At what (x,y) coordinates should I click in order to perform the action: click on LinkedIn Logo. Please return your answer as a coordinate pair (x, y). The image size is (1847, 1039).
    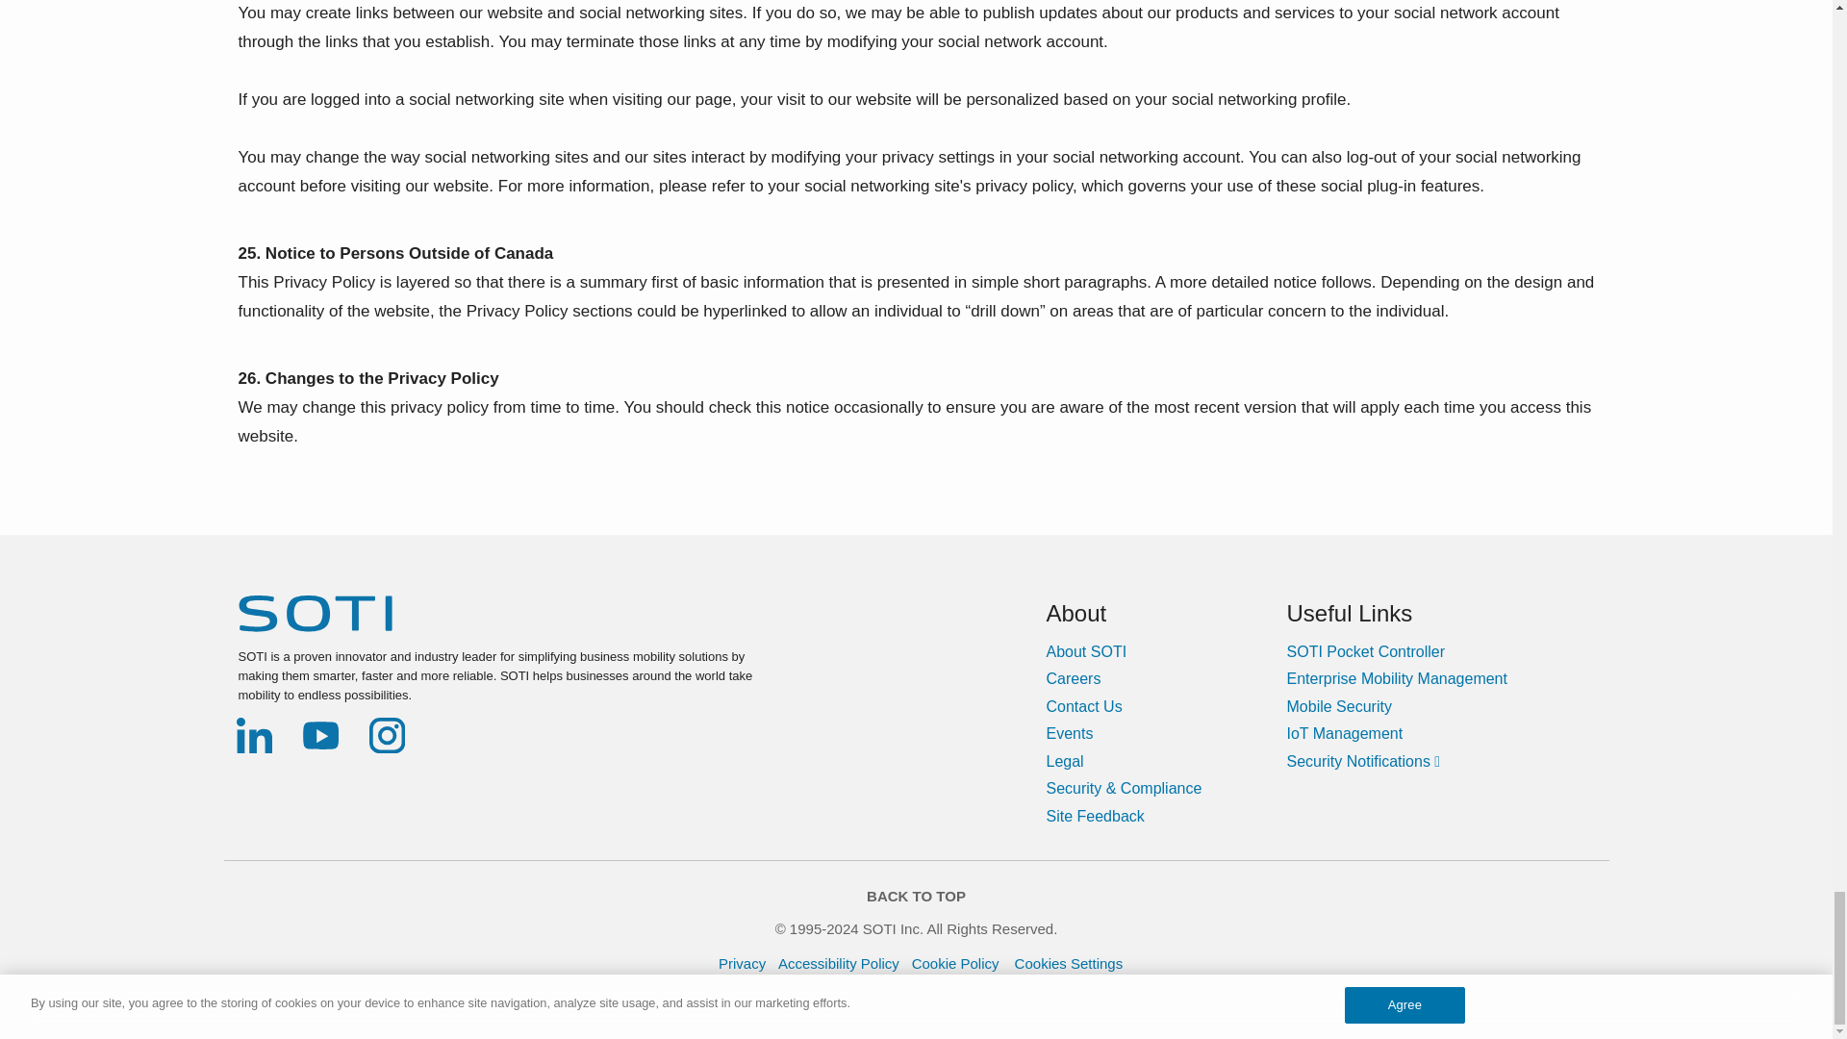
    Looking at the image, I should click on (254, 735).